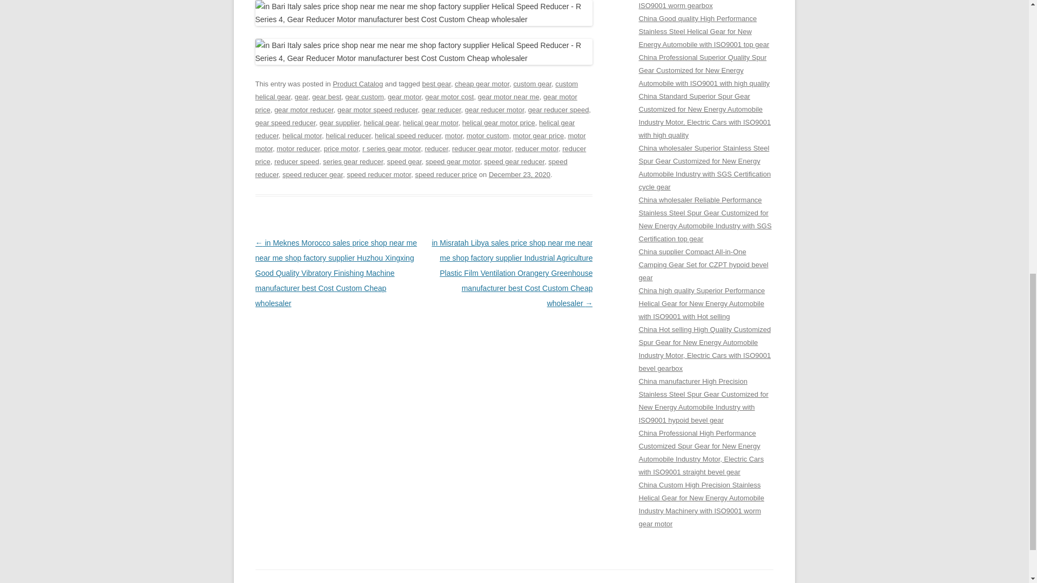  Describe the element at coordinates (391, 148) in the screenshot. I see `r series gear motor` at that location.